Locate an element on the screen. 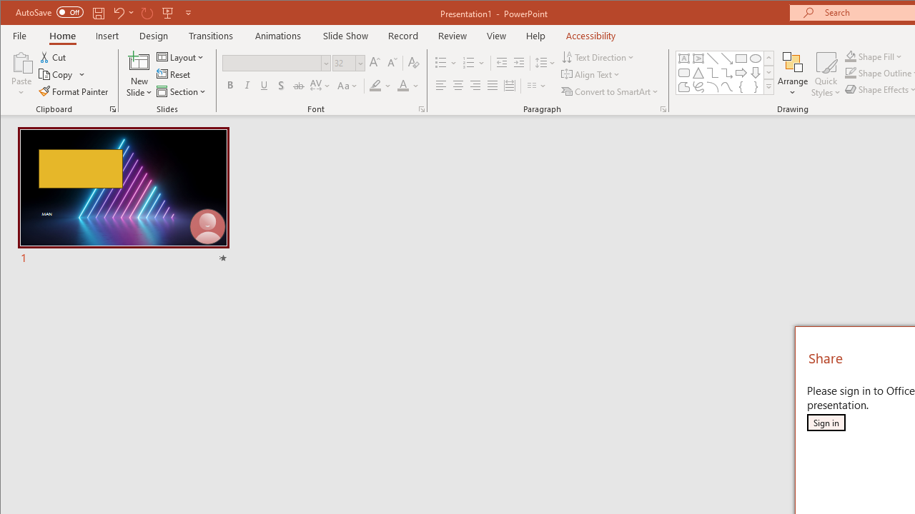 The width and height of the screenshot is (915, 514). Vertical Text Box is located at coordinates (698, 59).